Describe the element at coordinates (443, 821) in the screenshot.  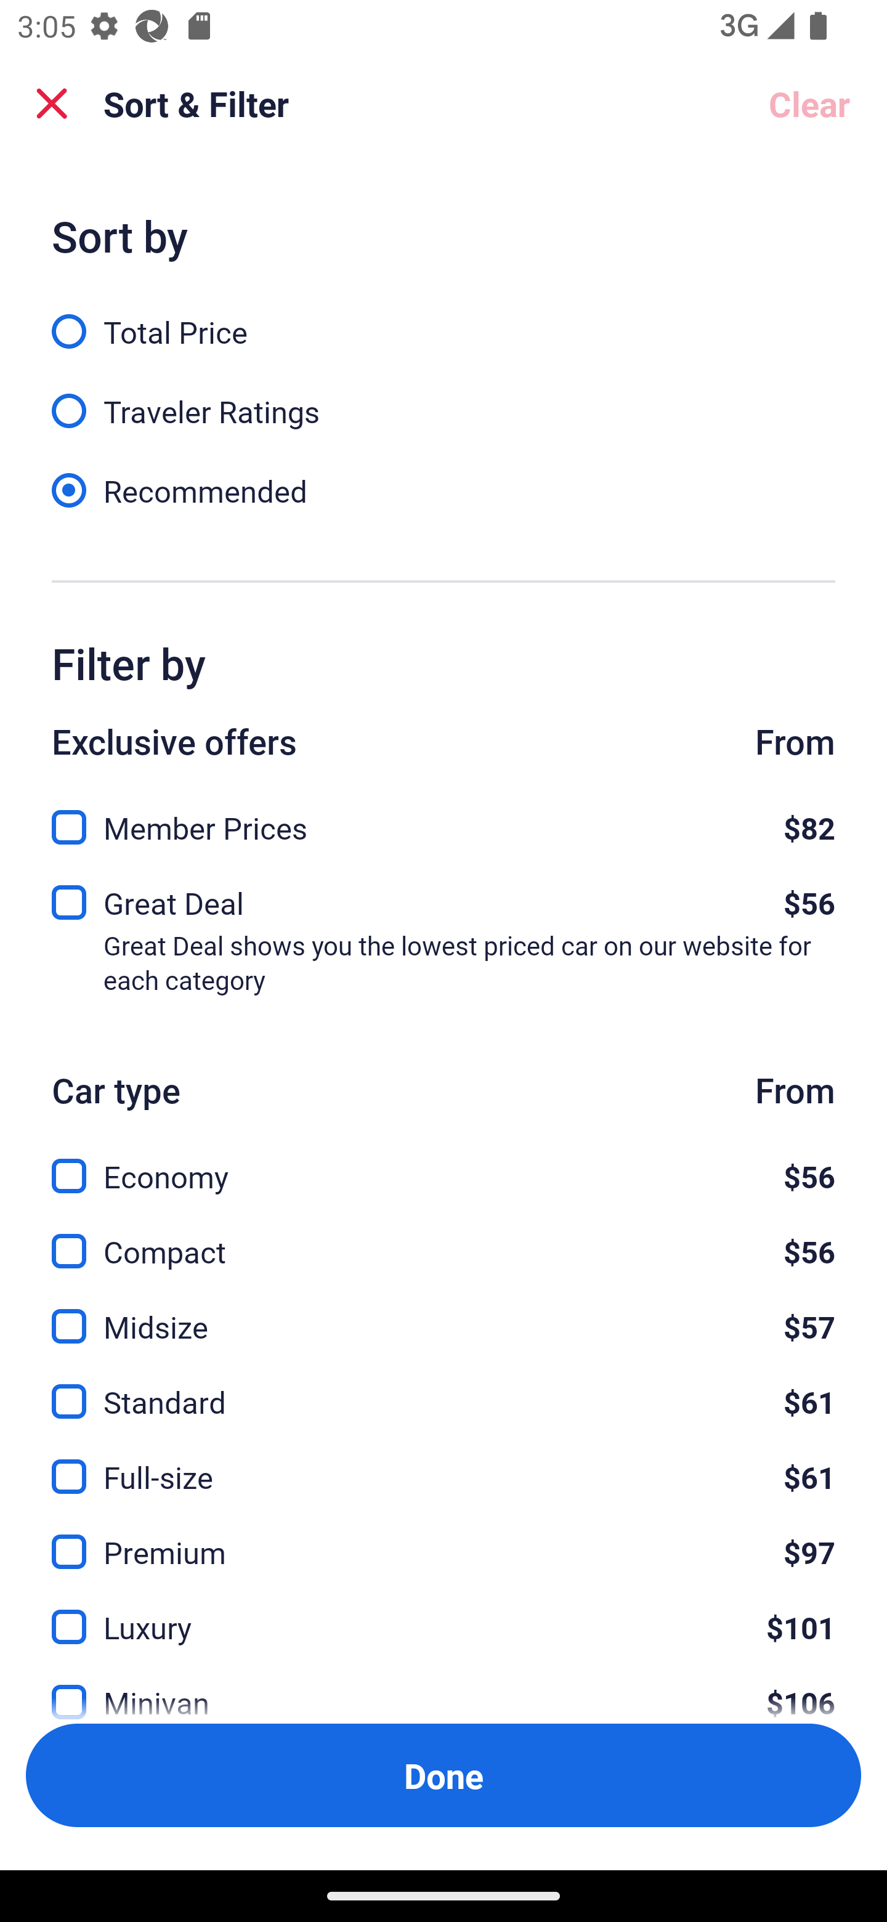
I see `Member Prices, $82 Member Prices $82` at that location.